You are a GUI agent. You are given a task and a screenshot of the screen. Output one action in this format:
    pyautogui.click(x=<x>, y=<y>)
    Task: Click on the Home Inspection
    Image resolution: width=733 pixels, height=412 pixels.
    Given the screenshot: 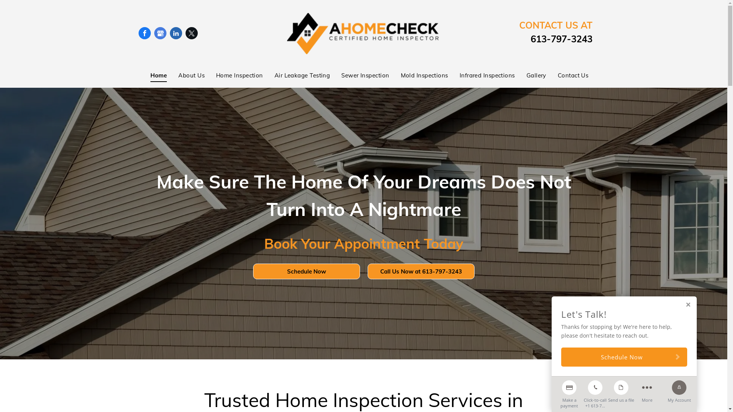 What is the action you would take?
    pyautogui.click(x=234, y=76)
    